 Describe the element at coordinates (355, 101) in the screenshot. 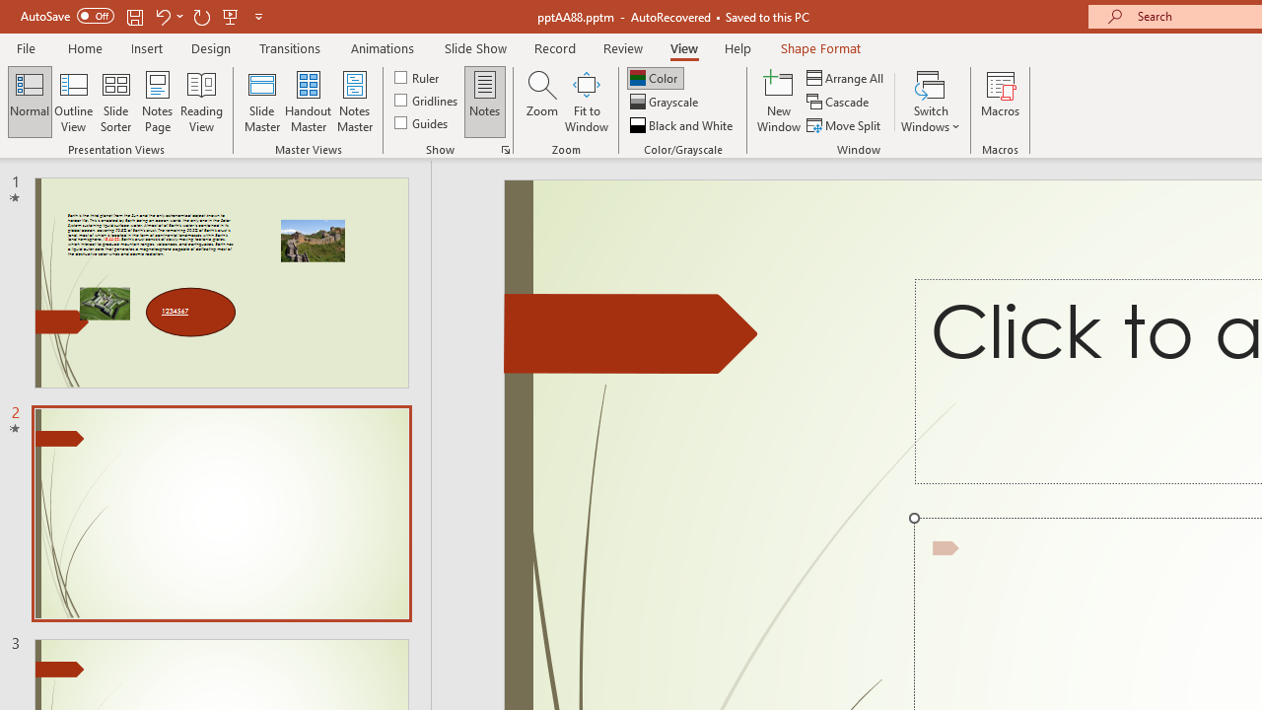

I see `Notes Master` at that location.